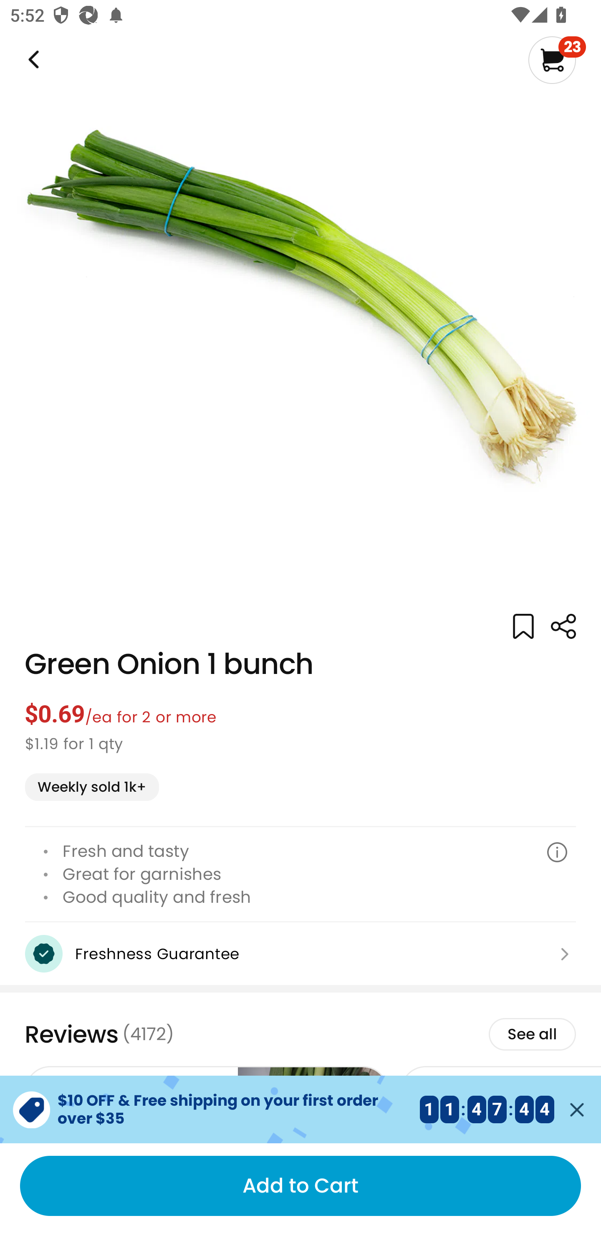 Image resolution: width=601 pixels, height=1236 pixels. Describe the element at coordinates (32, 60) in the screenshot. I see `Weee!` at that location.